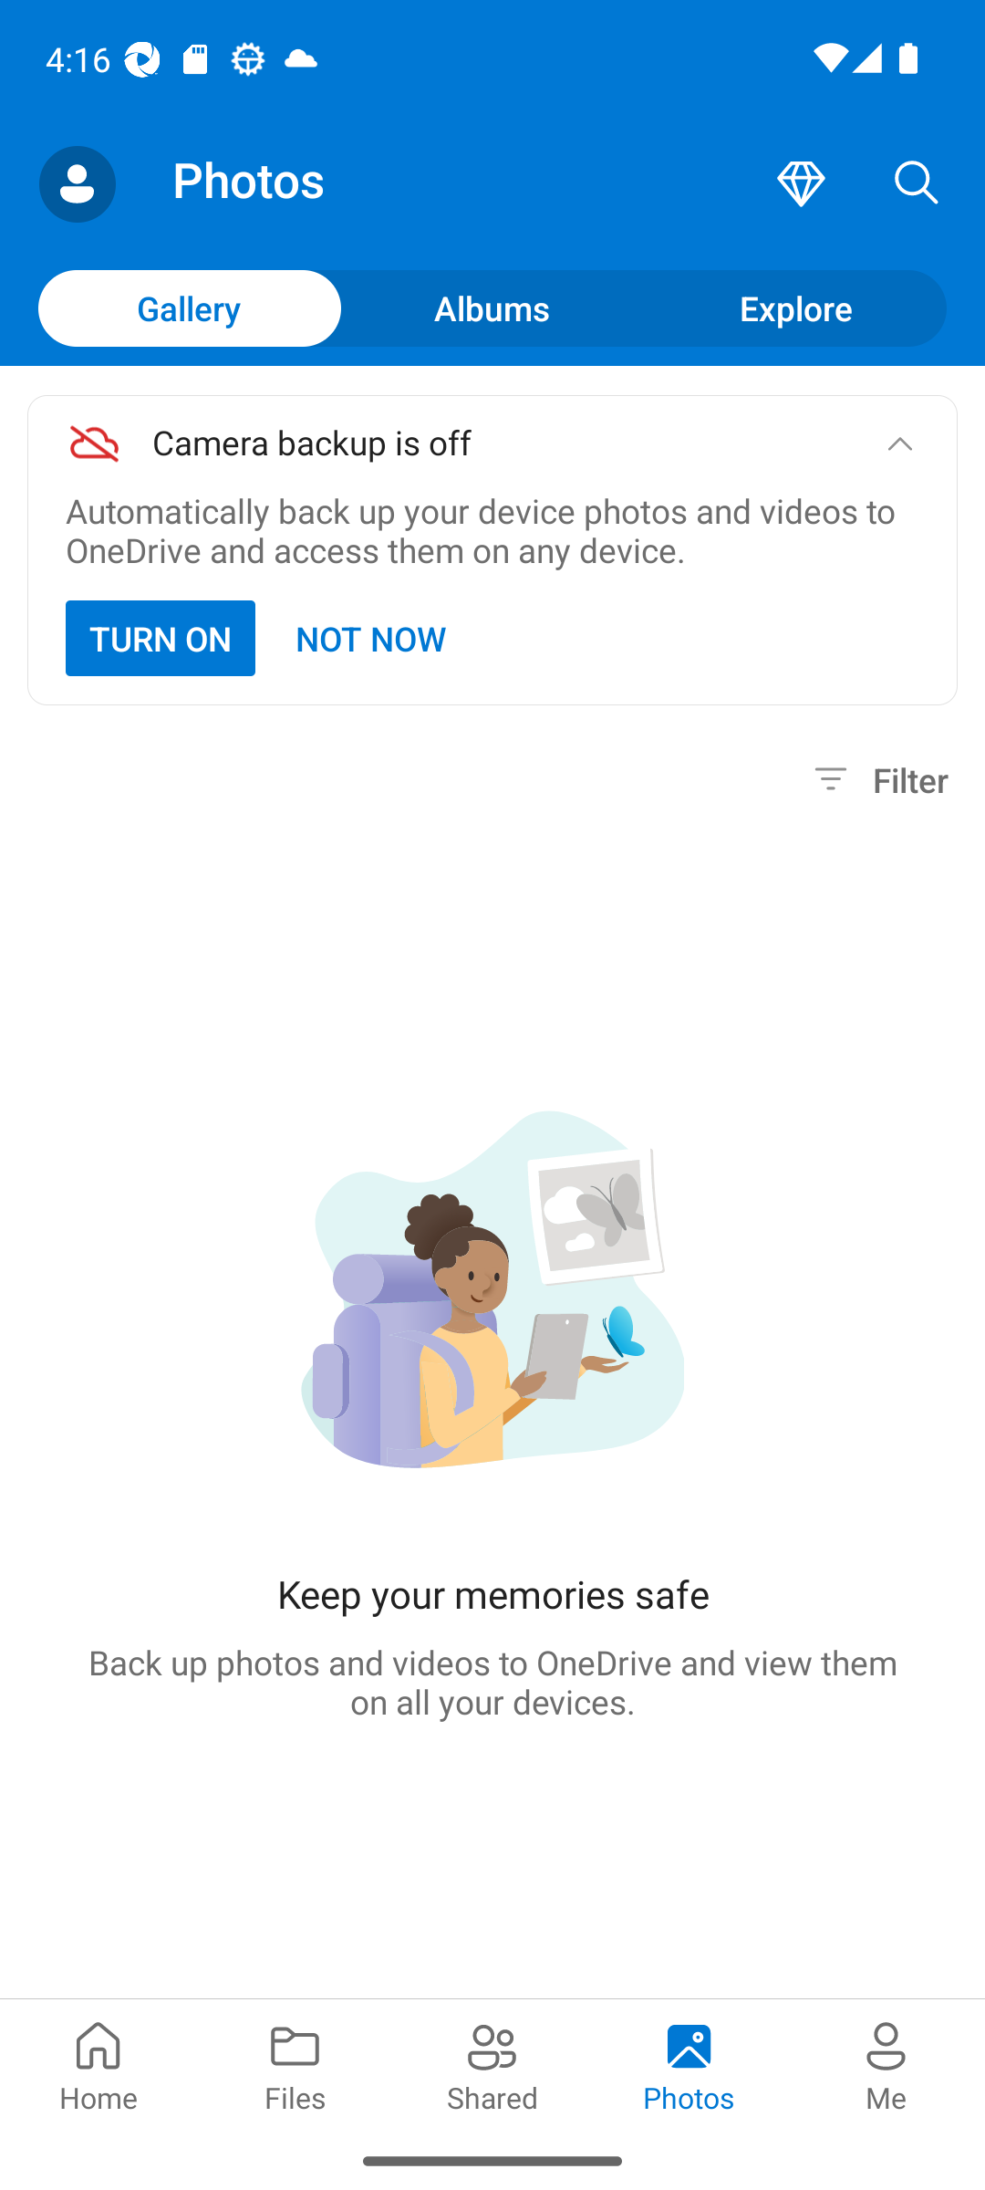  I want to click on Me pivot Me, so click(886, 2064).